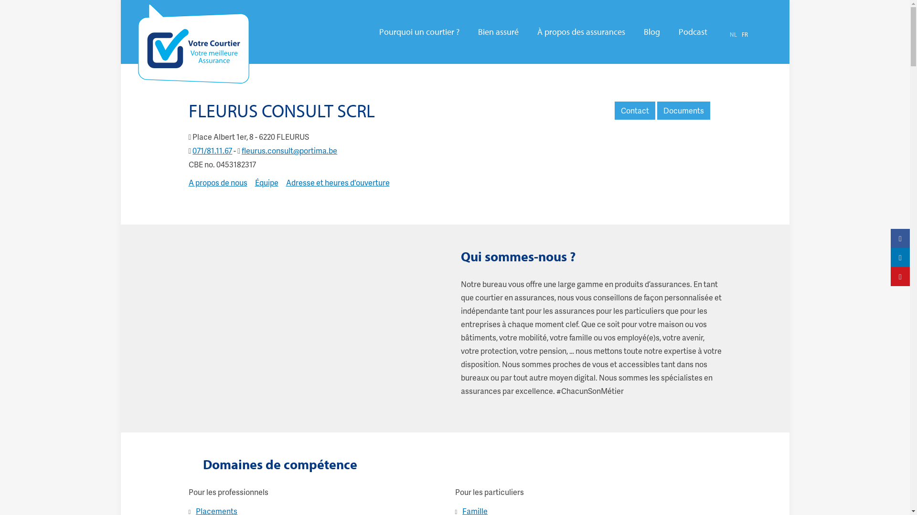 The image size is (917, 515). I want to click on Adresse et heures d'ouverture, so click(337, 182).